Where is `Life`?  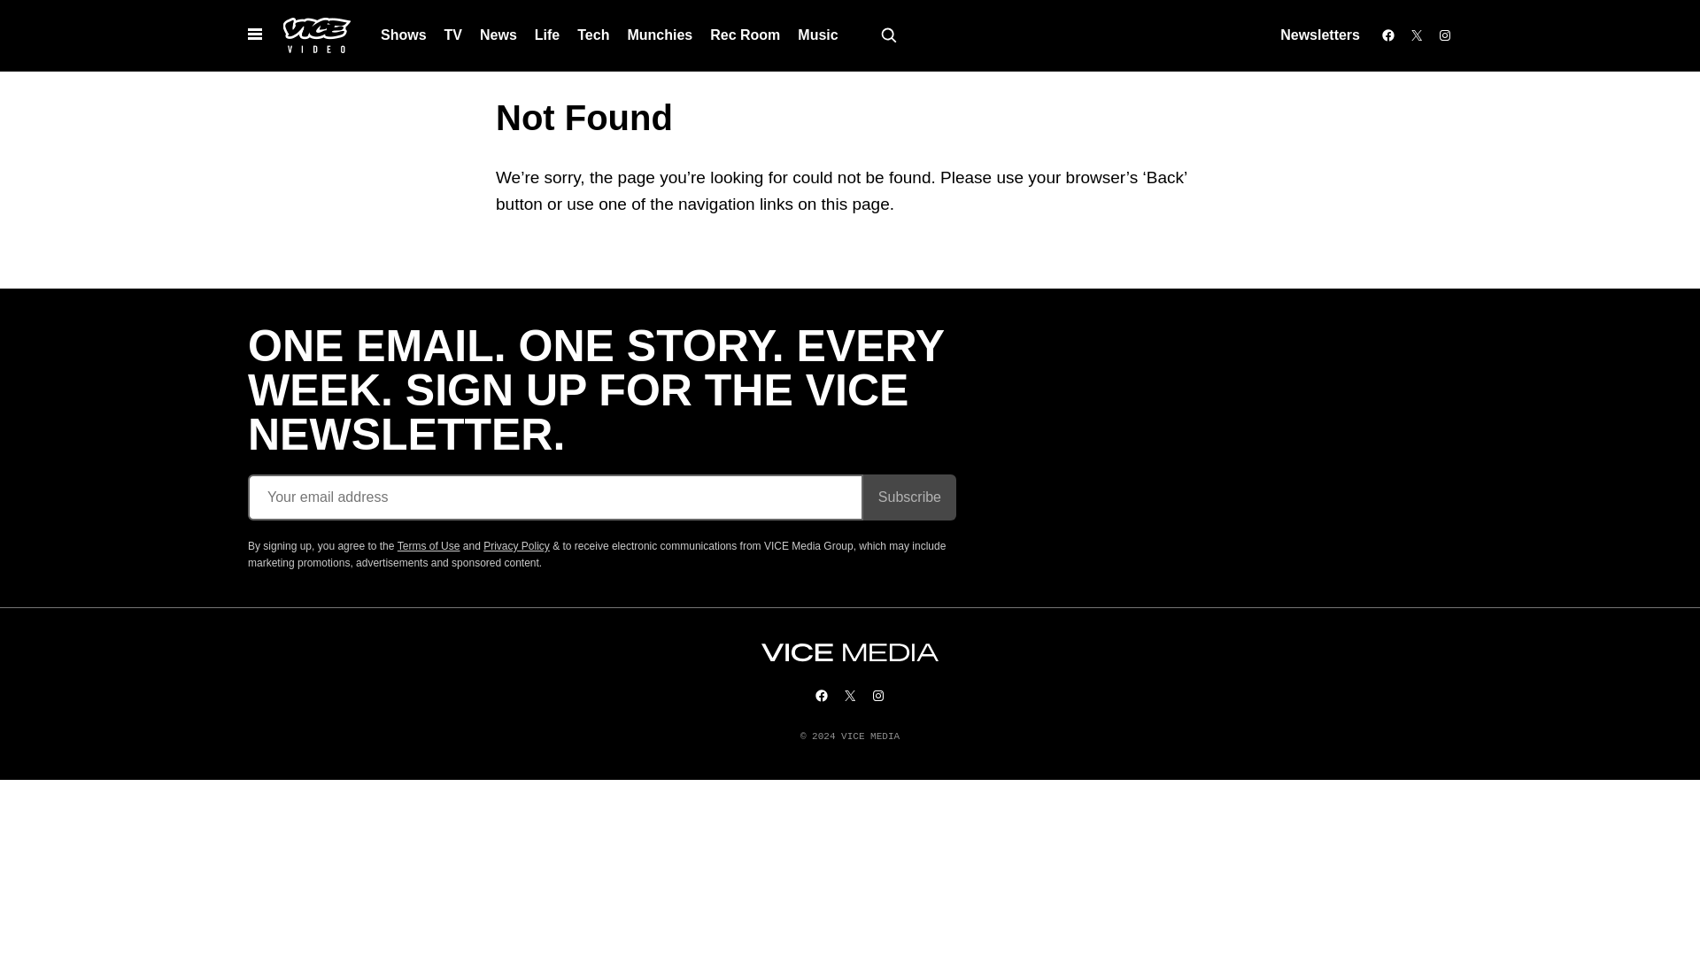
Life is located at coordinates (546, 35).